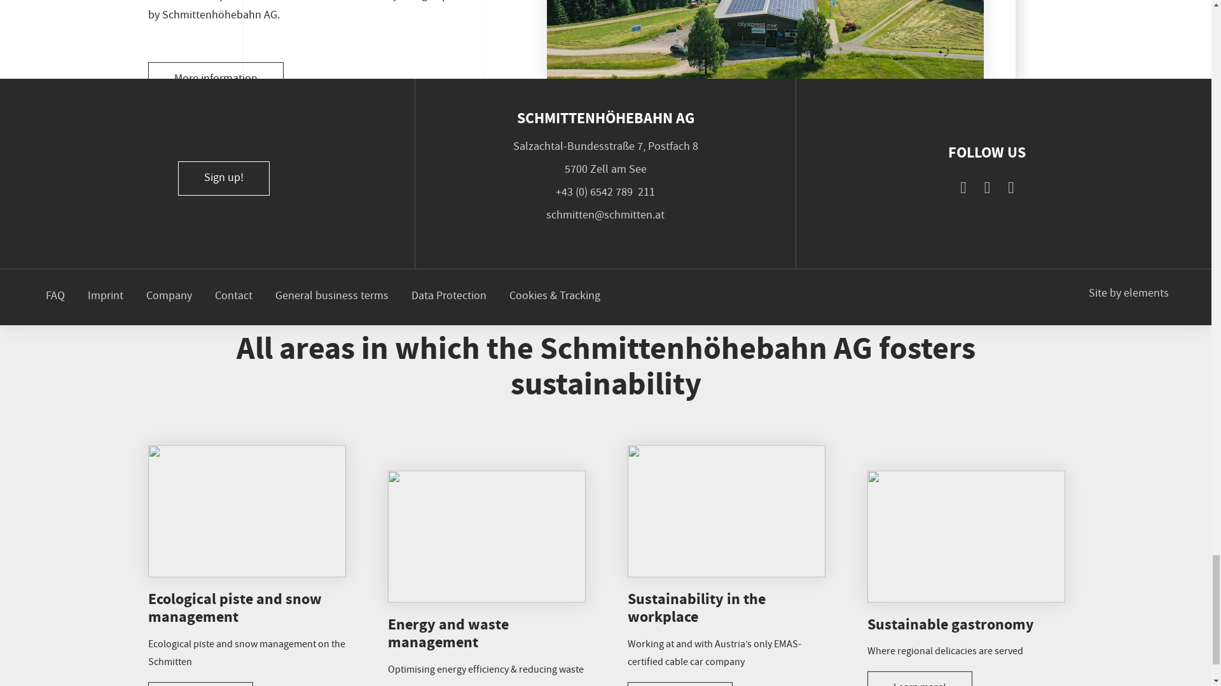  What do you see at coordinates (200, 683) in the screenshot?
I see `Learn more!` at bounding box center [200, 683].